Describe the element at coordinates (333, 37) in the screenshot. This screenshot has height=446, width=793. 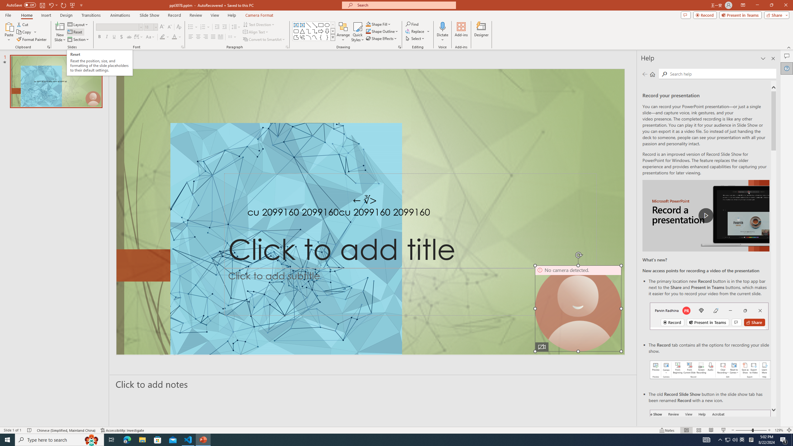
I see `Class: NetUIImage` at that location.